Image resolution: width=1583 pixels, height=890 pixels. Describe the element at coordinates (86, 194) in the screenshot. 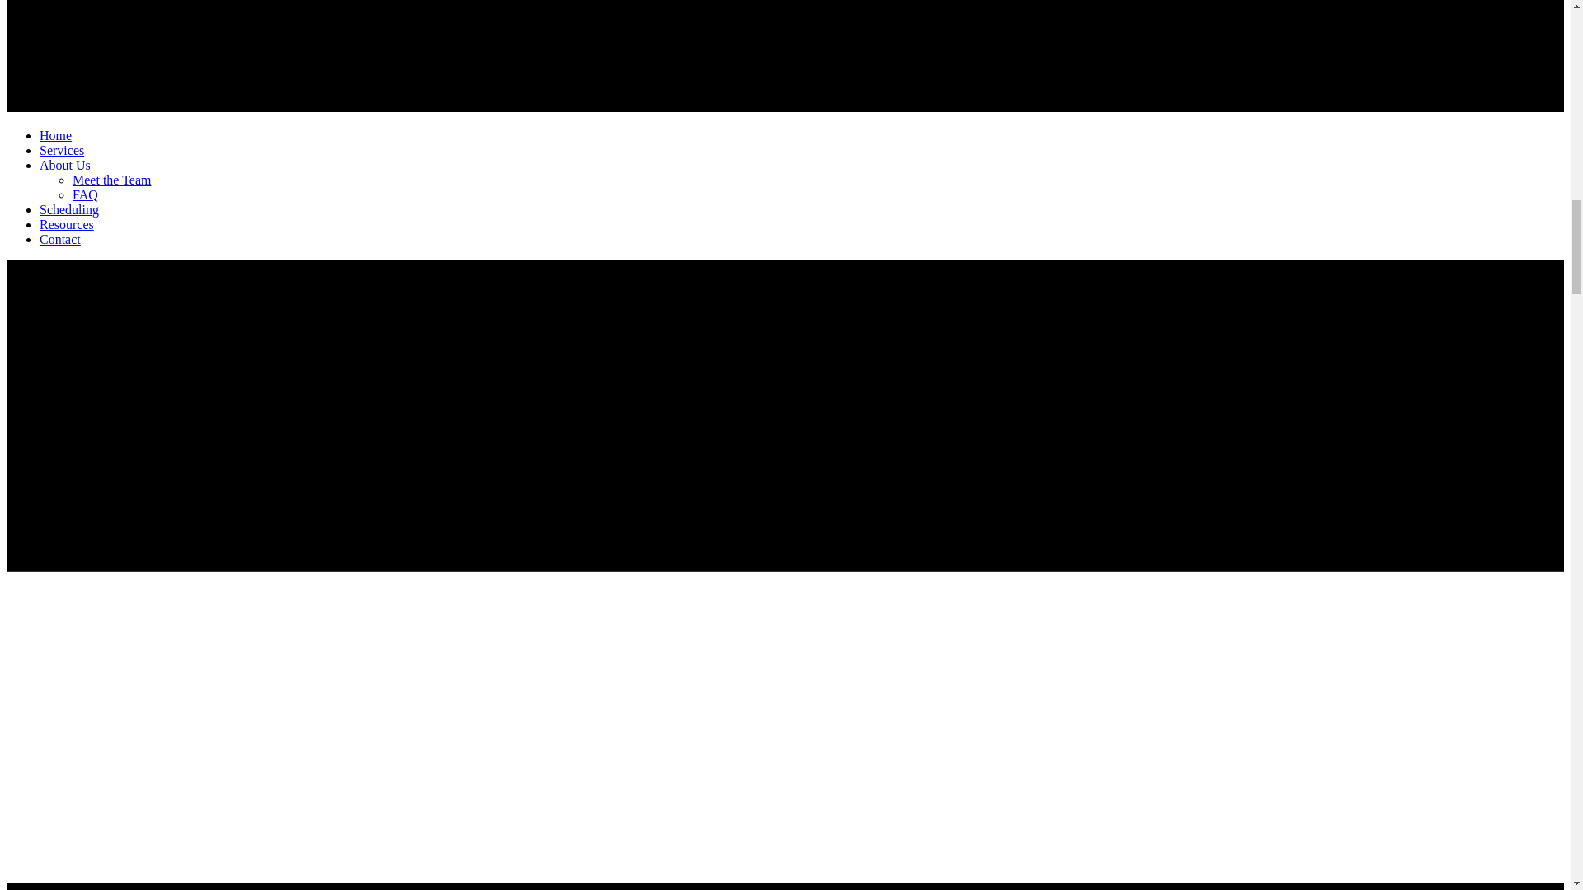

I see `FAQ` at that location.